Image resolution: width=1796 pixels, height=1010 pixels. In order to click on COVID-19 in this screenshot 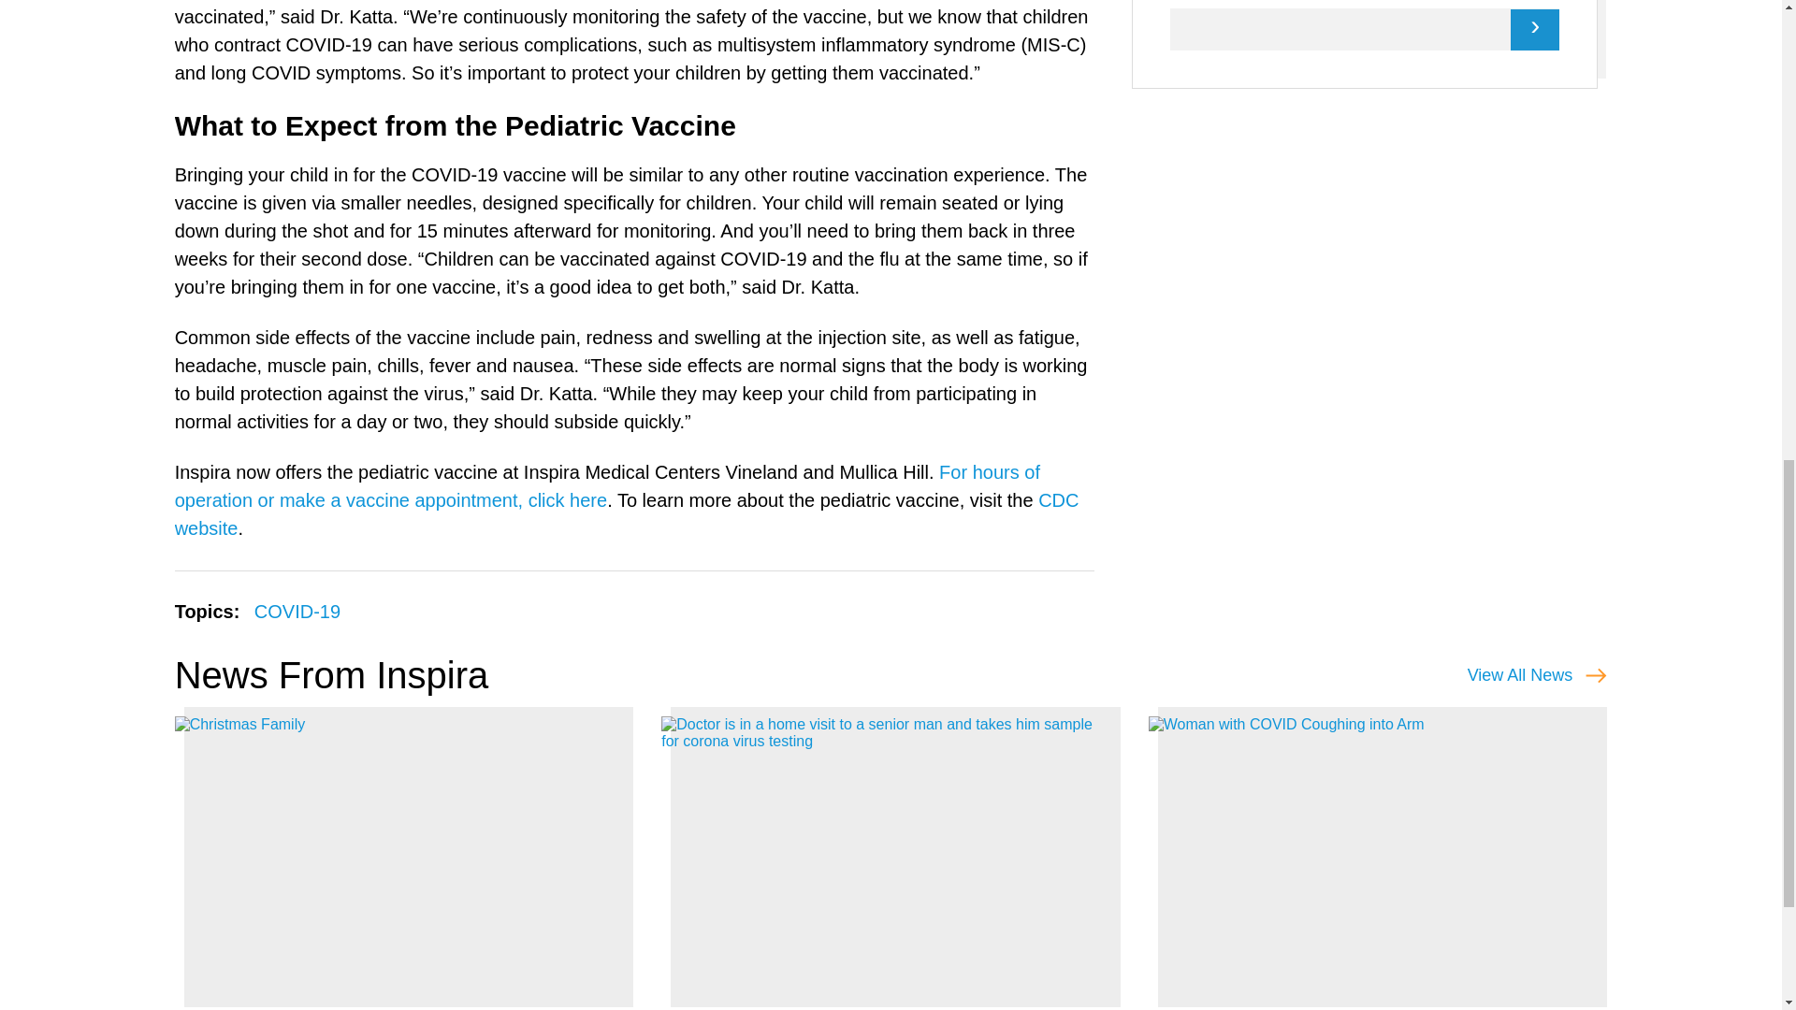, I will do `click(297, 612)`.